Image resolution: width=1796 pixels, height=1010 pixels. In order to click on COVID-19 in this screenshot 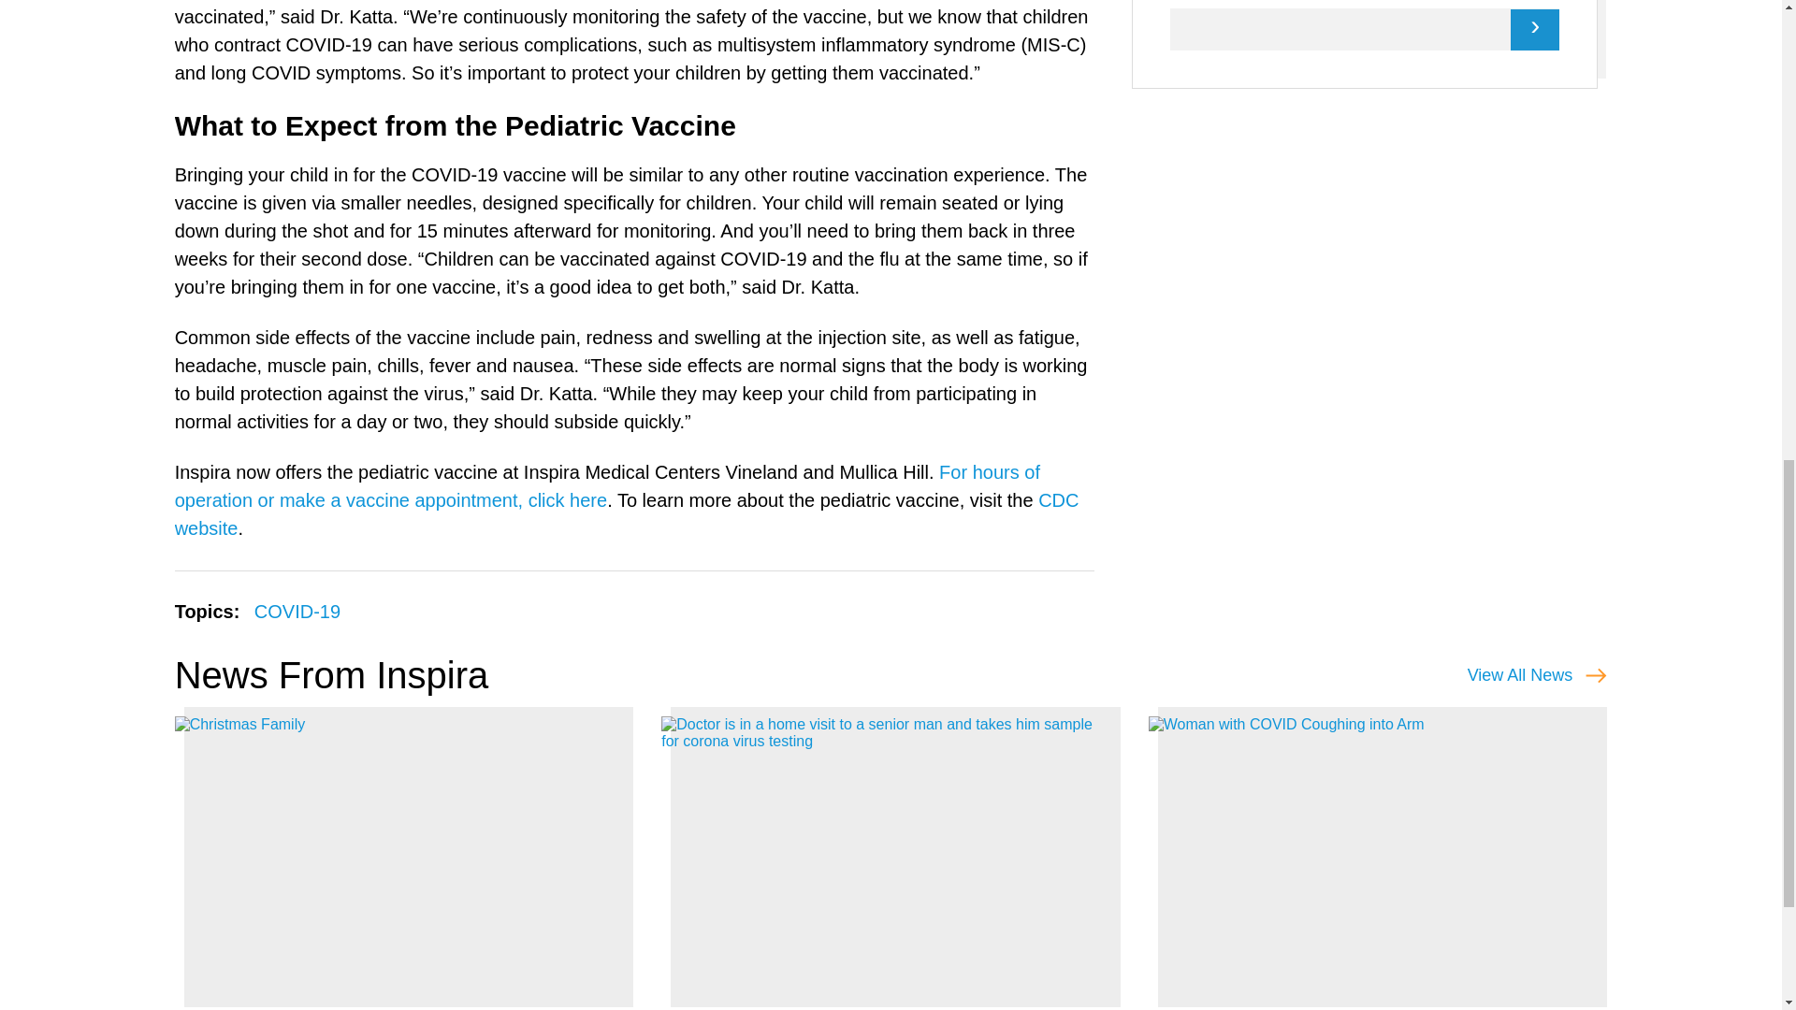, I will do `click(297, 612)`.